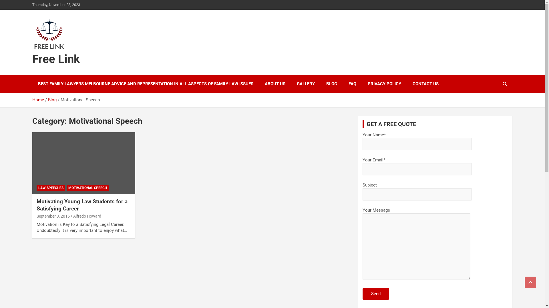 This screenshot has width=549, height=308. Describe the element at coordinates (331, 84) in the screenshot. I see `BLOG` at that location.